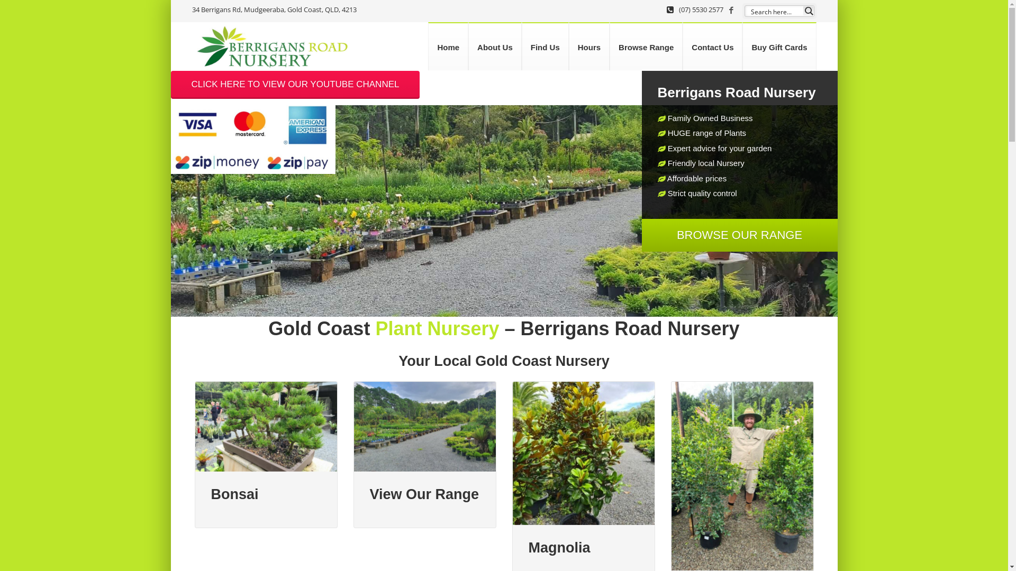  I want to click on CLICK HERE TO VIEW OUR YOUTUBE CHANNEL, so click(295, 85).